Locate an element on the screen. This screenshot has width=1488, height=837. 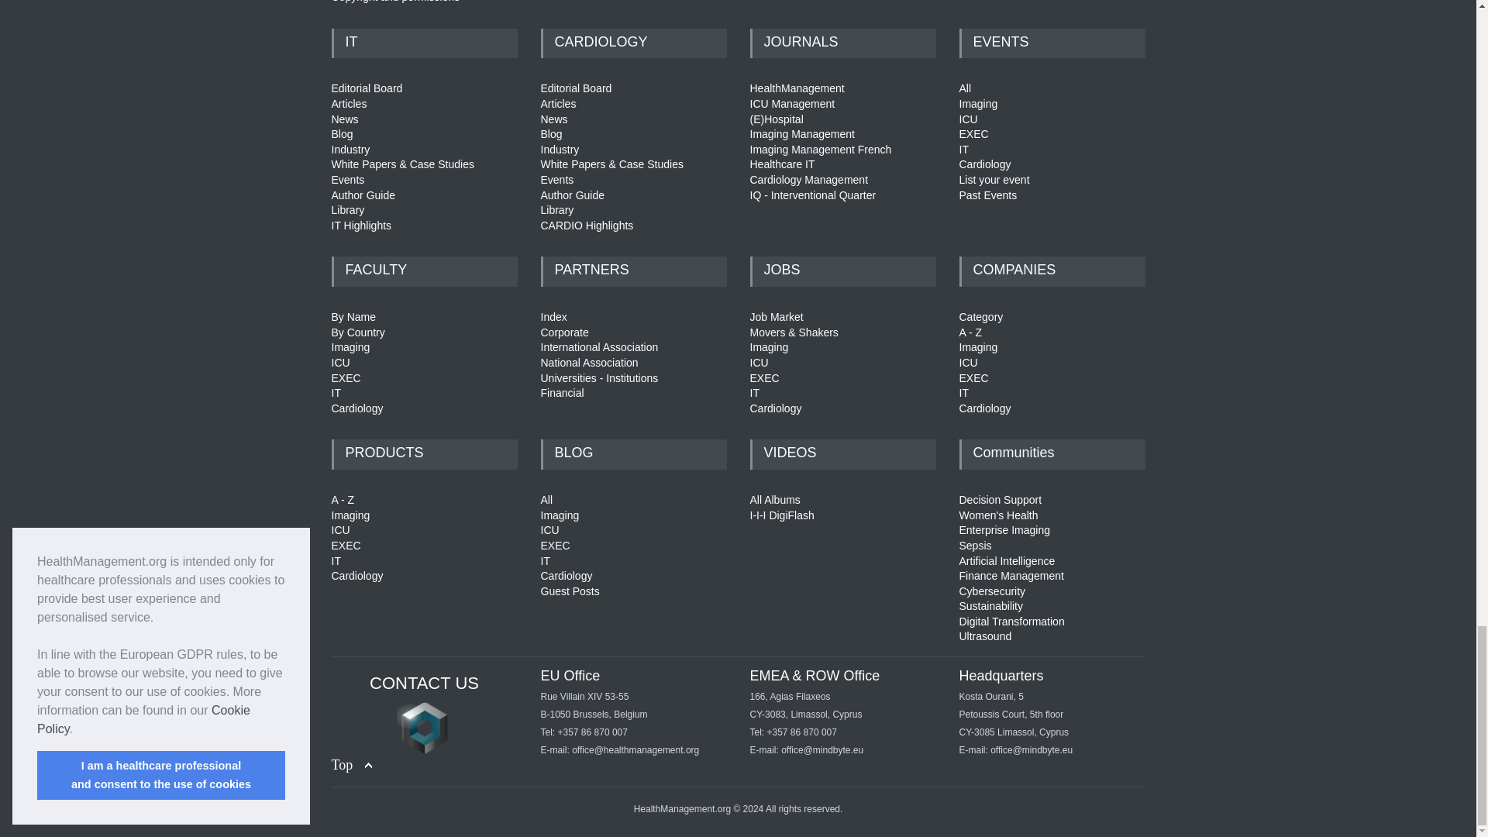
Top is located at coordinates (352, 766).